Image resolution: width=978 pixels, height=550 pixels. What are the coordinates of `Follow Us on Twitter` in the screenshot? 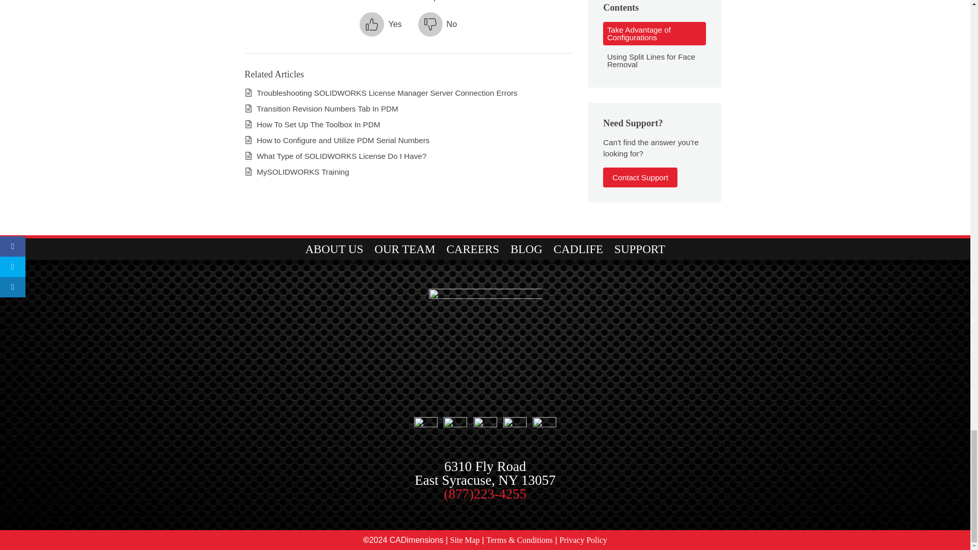 It's located at (485, 425).